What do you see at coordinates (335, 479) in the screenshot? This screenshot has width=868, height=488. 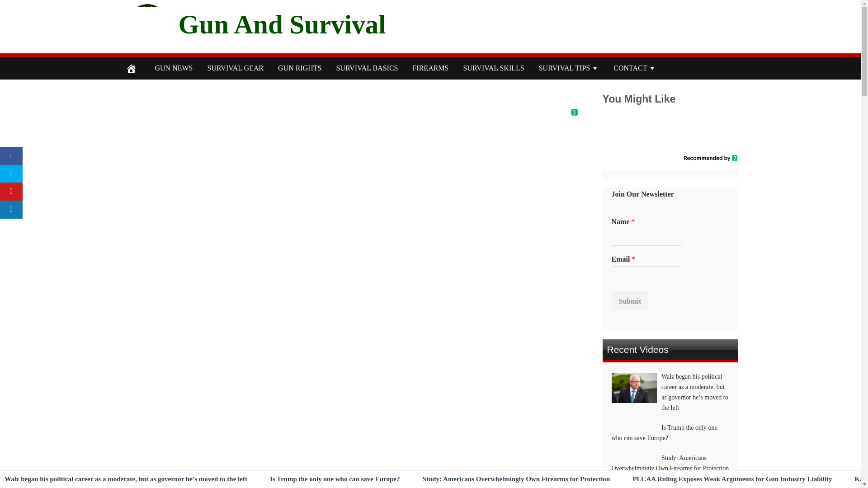 I see `Is Trump the only one who can save Europe?` at bounding box center [335, 479].